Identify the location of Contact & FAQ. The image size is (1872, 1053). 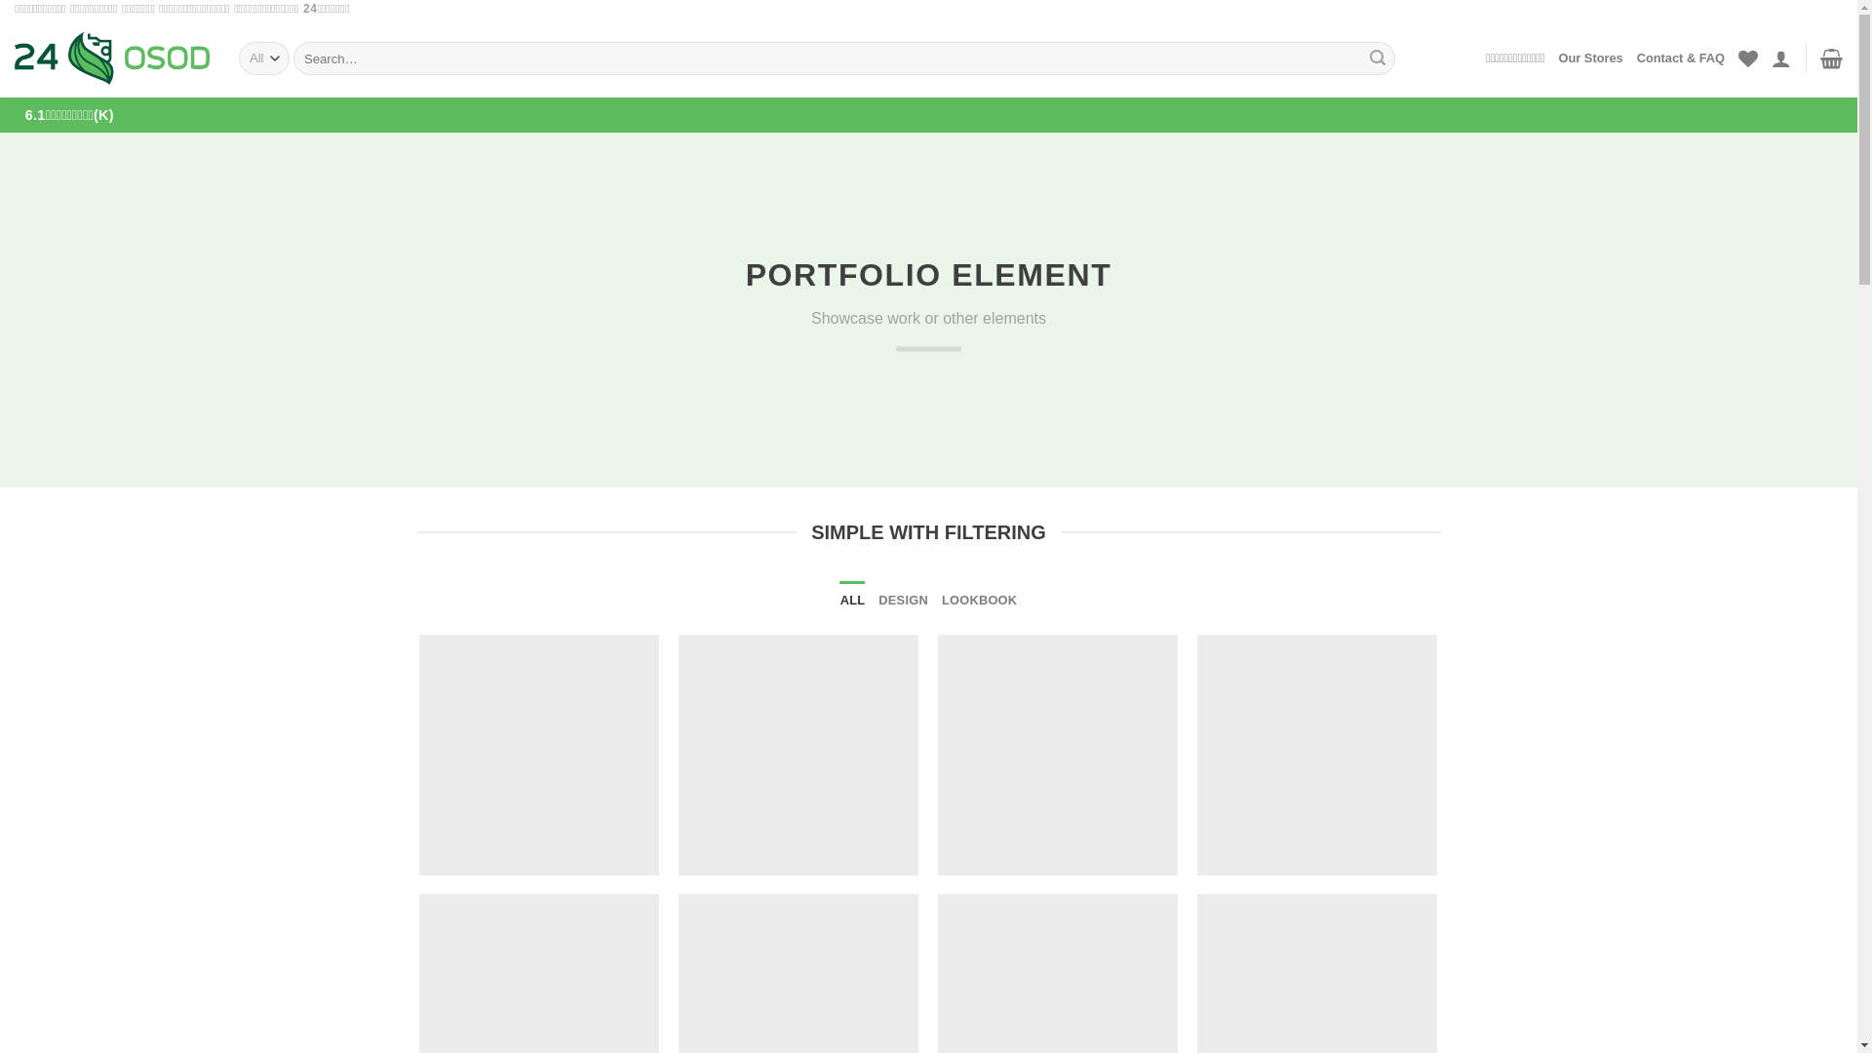
(1681, 58).